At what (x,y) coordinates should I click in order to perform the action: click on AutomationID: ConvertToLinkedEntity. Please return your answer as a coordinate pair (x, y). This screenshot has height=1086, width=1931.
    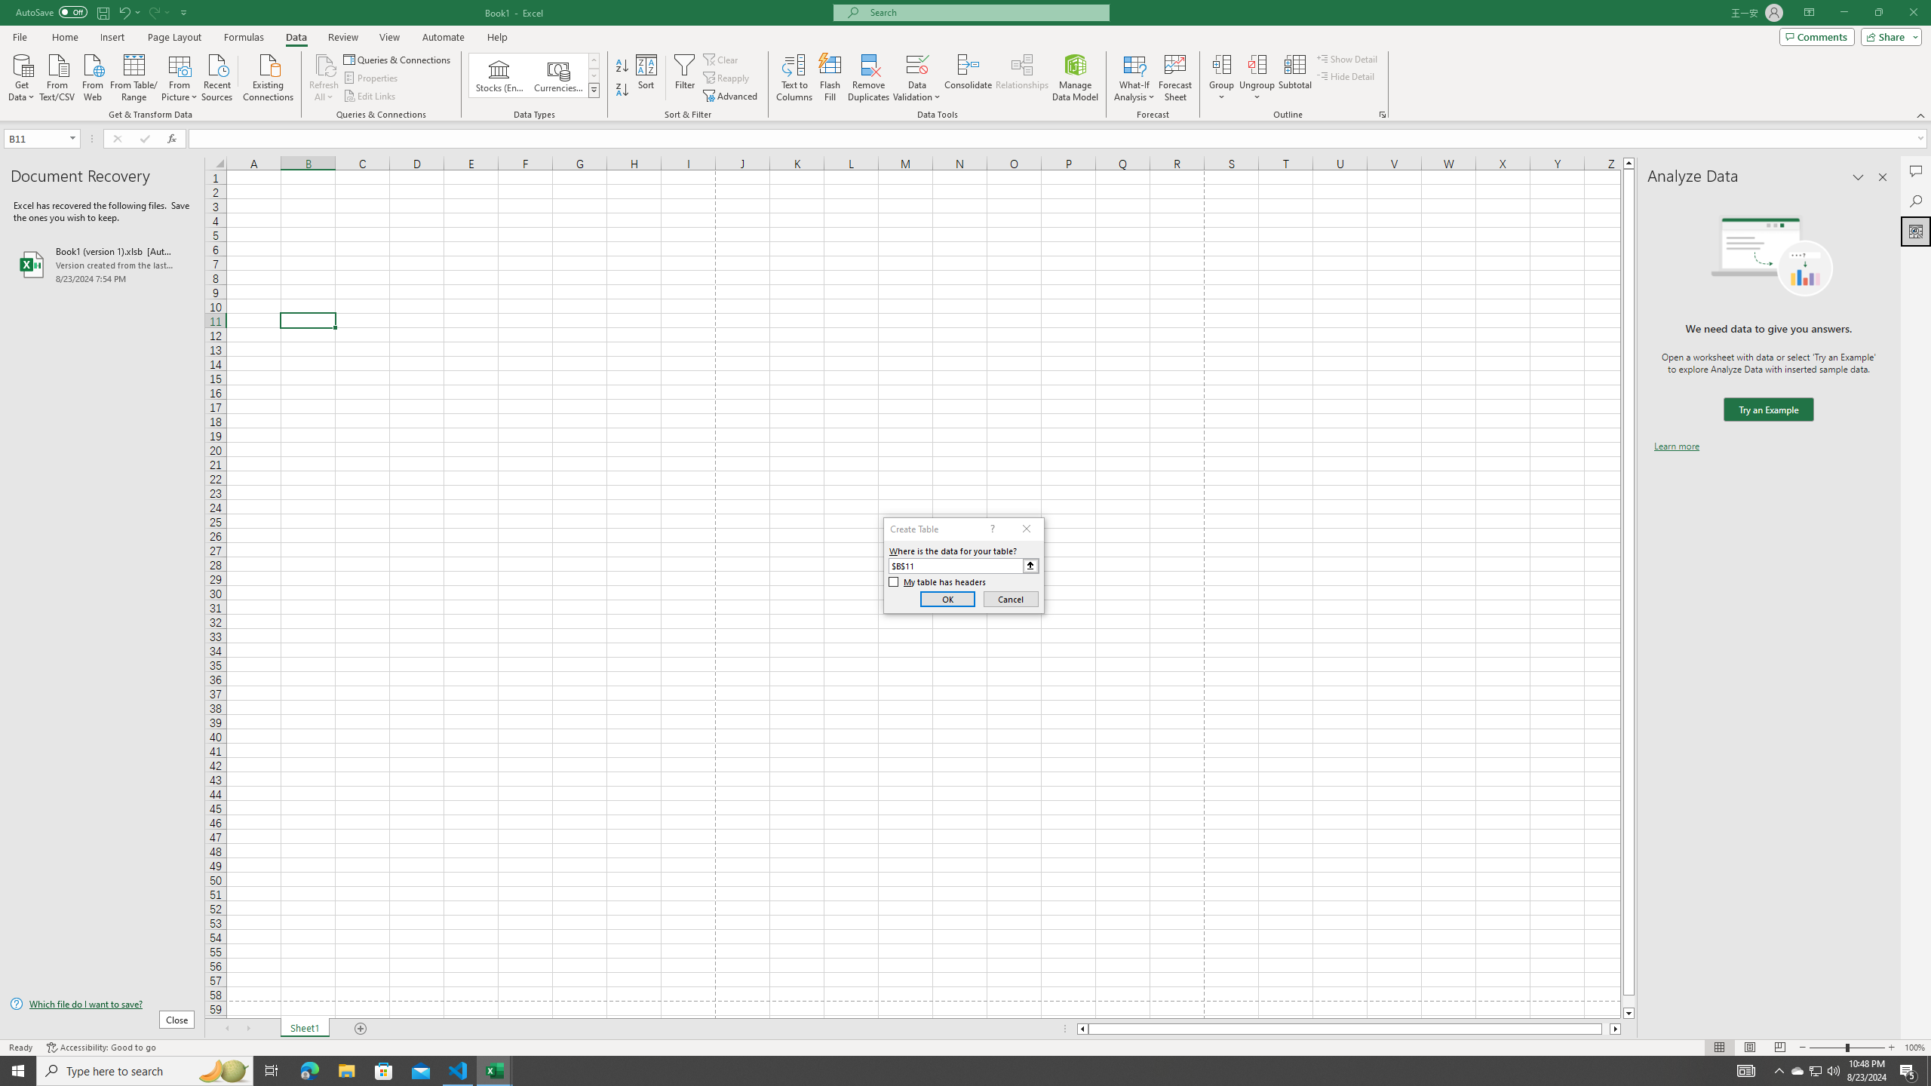
    Looking at the image, I should click on (534, 75).